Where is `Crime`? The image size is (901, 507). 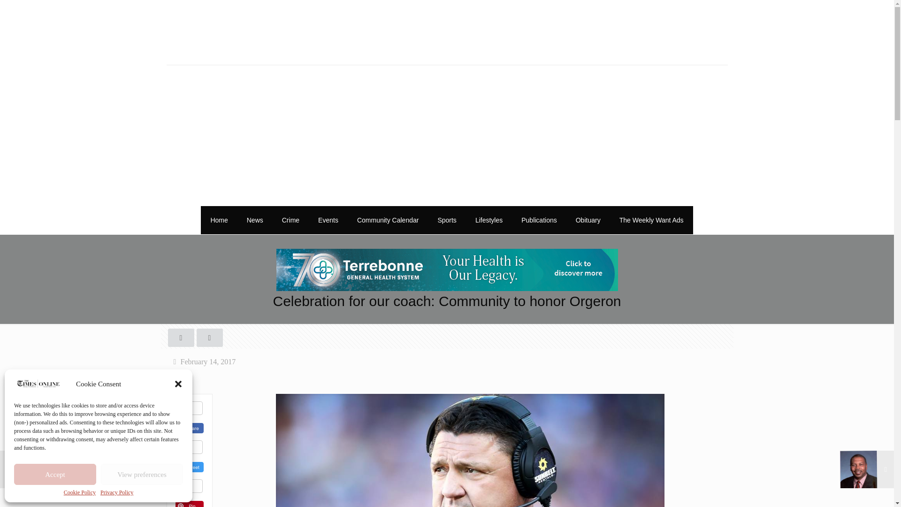 Crime is located at coordinates (291, 220).